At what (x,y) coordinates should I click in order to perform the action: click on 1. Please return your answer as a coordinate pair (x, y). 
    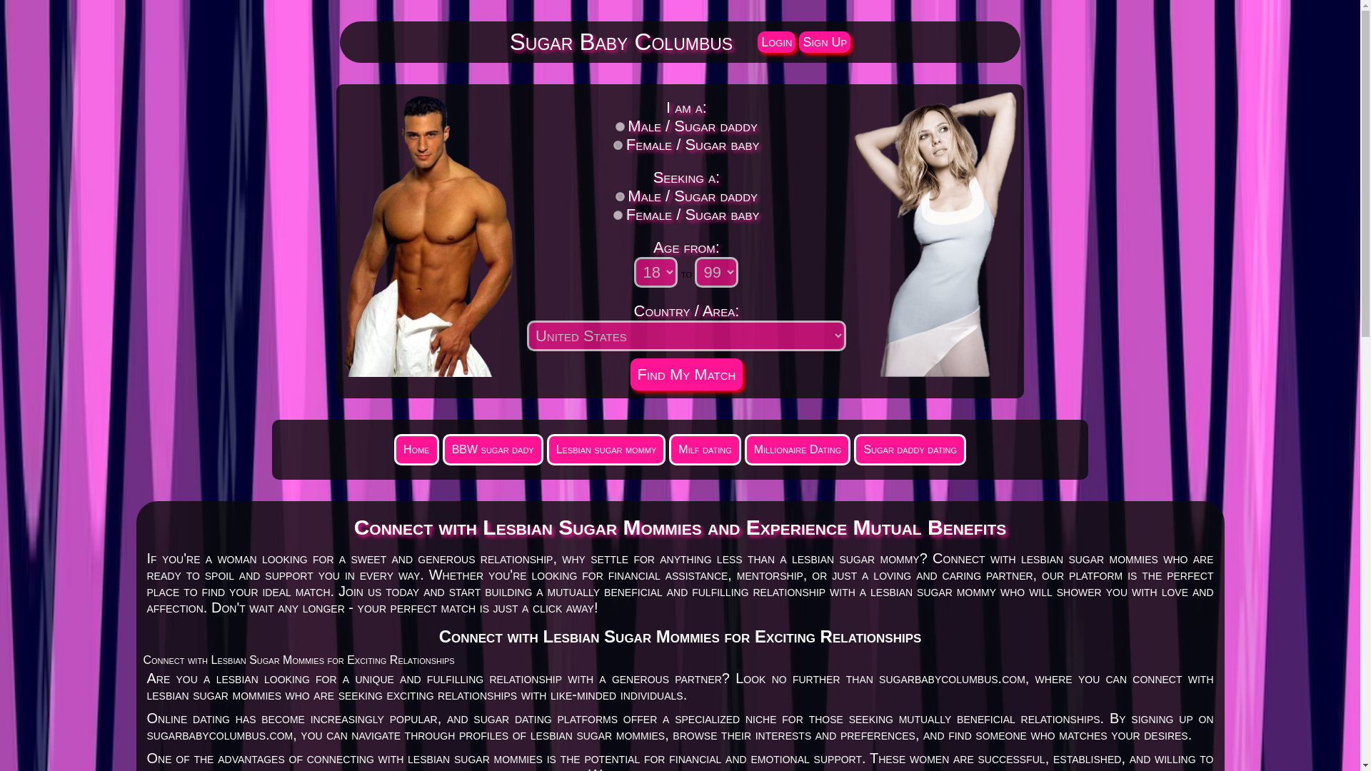
    Looking at the image, I should click on (617, 214).